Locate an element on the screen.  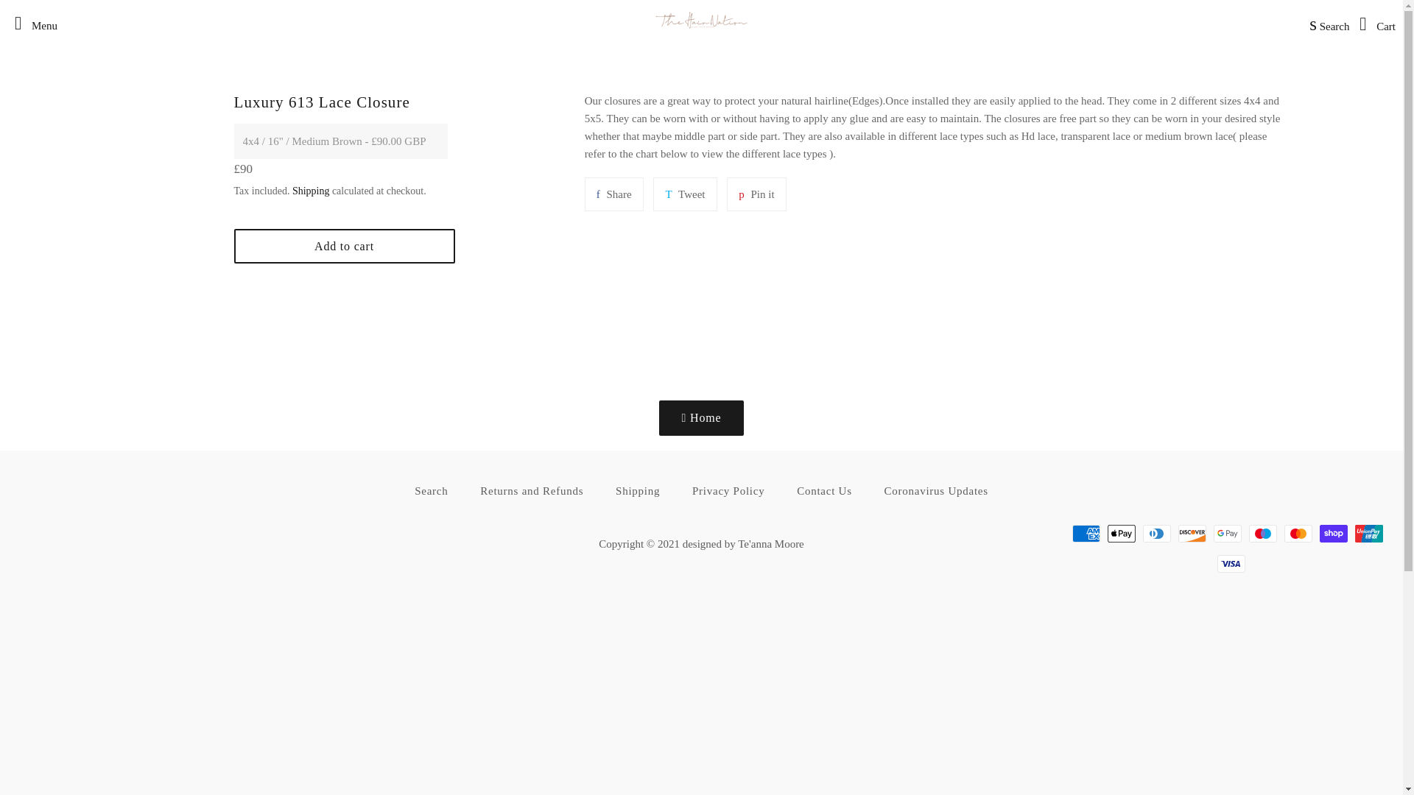
Pin on Pinterest is located at coordinates (756, 194).